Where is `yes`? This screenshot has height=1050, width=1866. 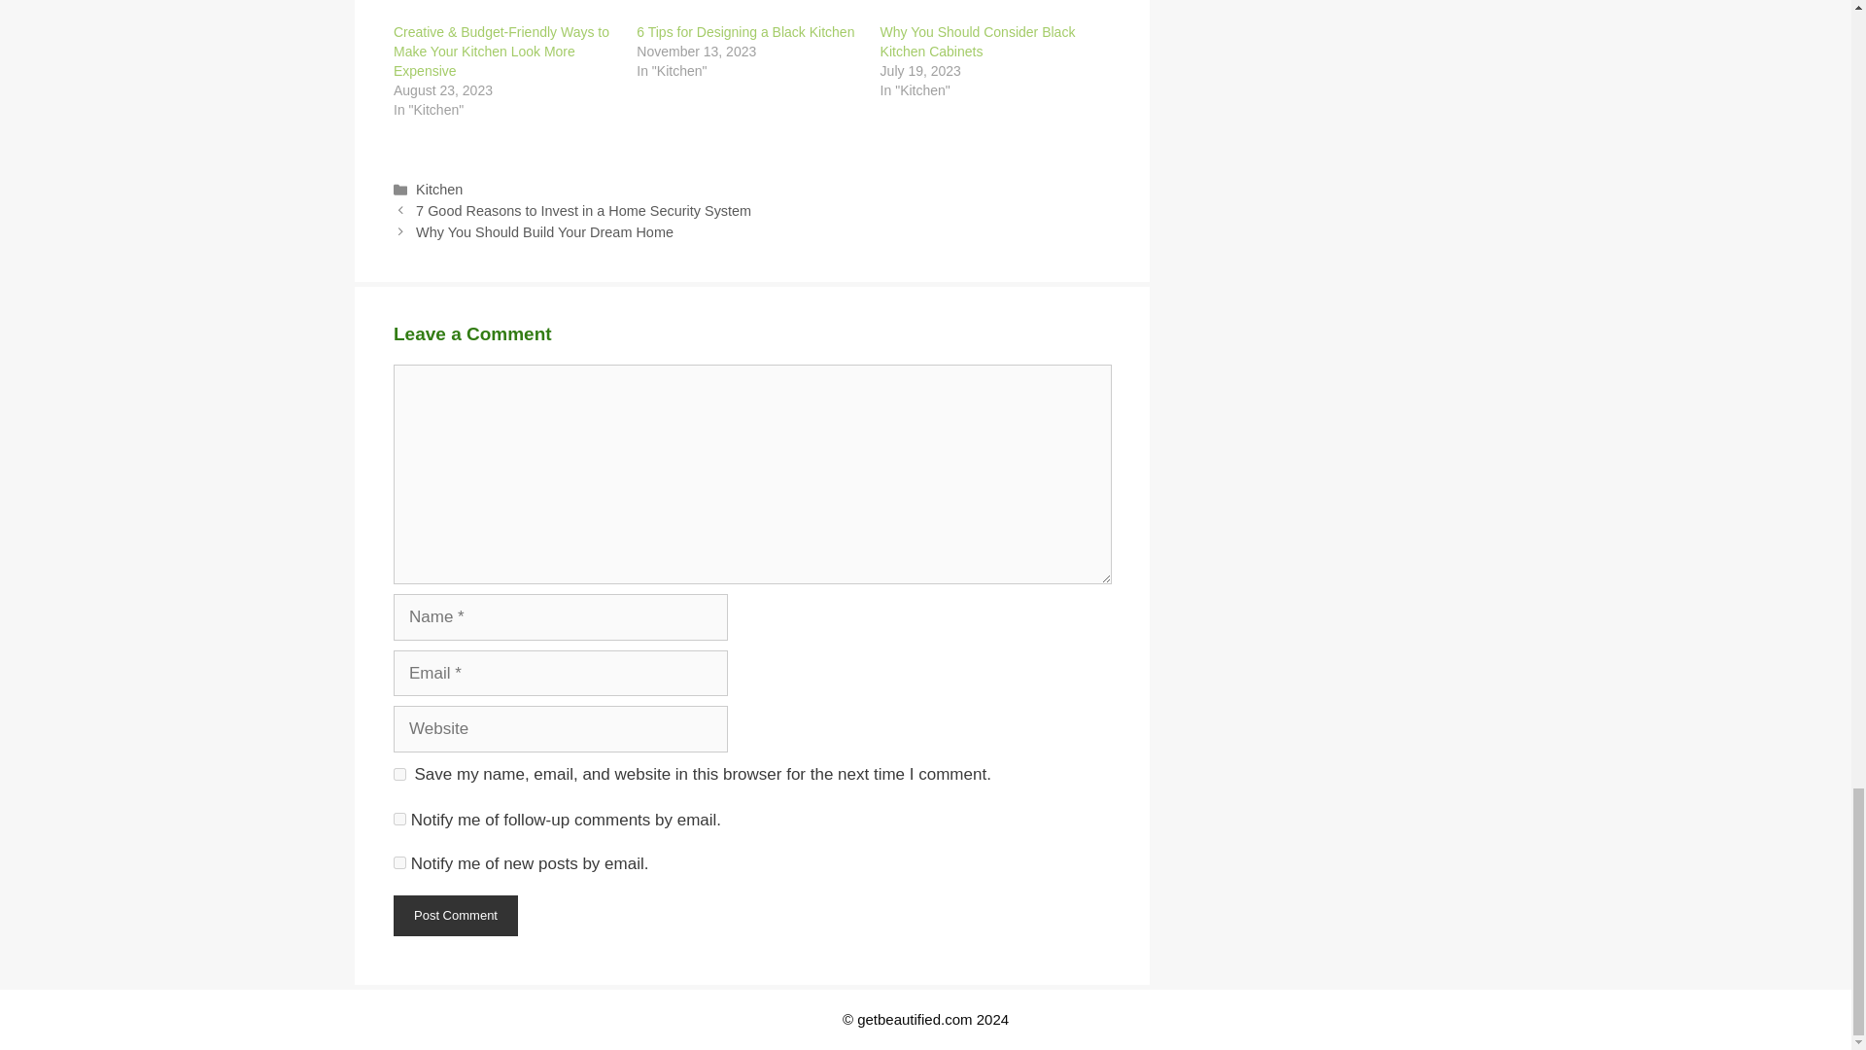 yes is located at coordinates (400, 774).